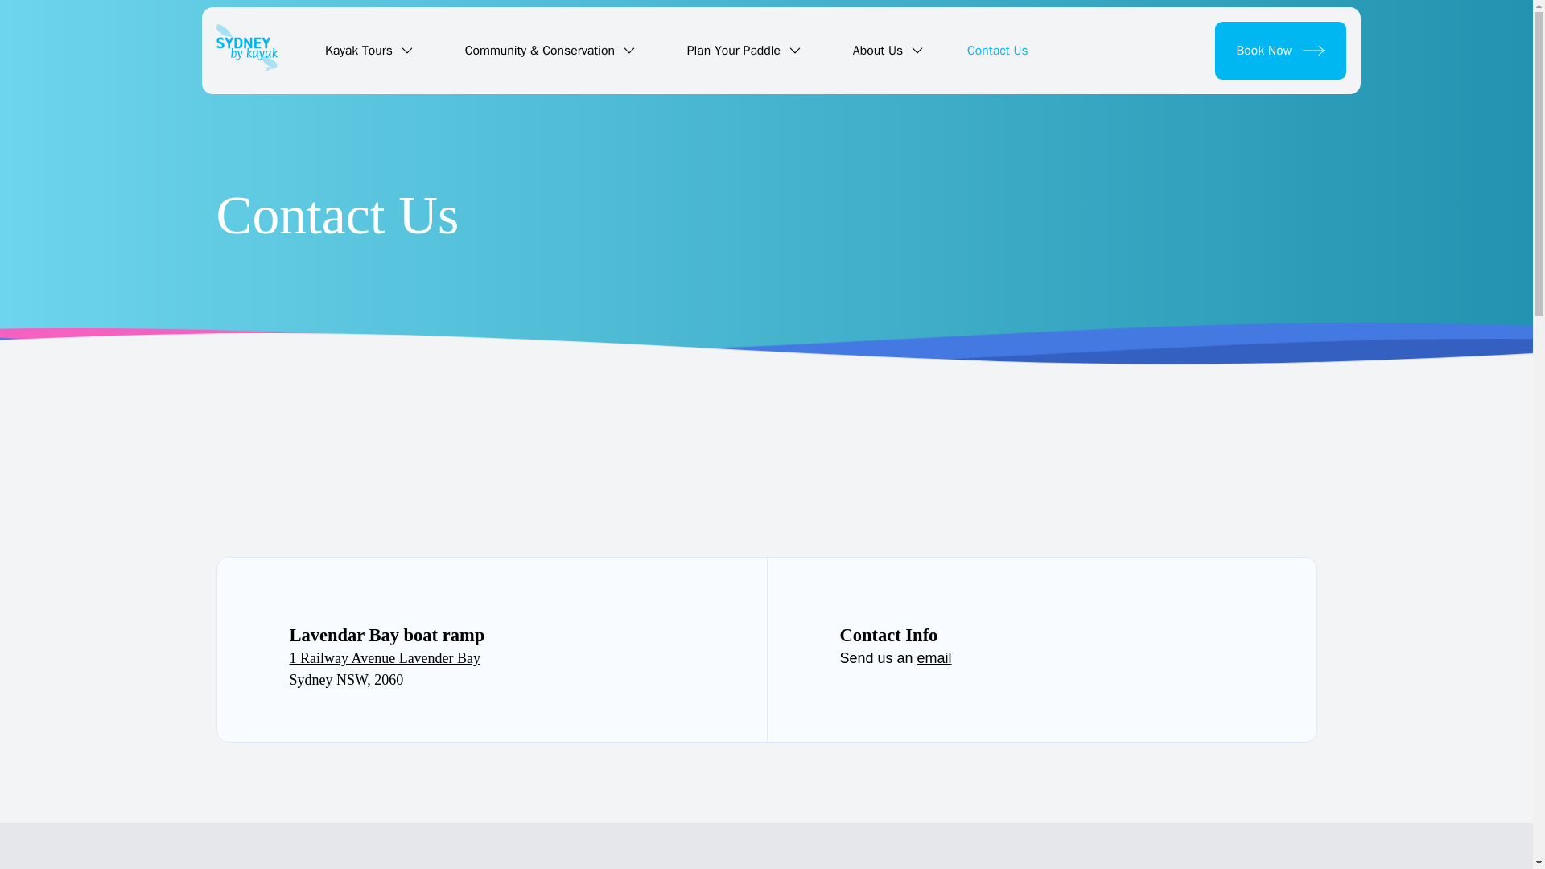 This screenshot has height=869, width=1545. I want to click on About Us, so click(887, 51).